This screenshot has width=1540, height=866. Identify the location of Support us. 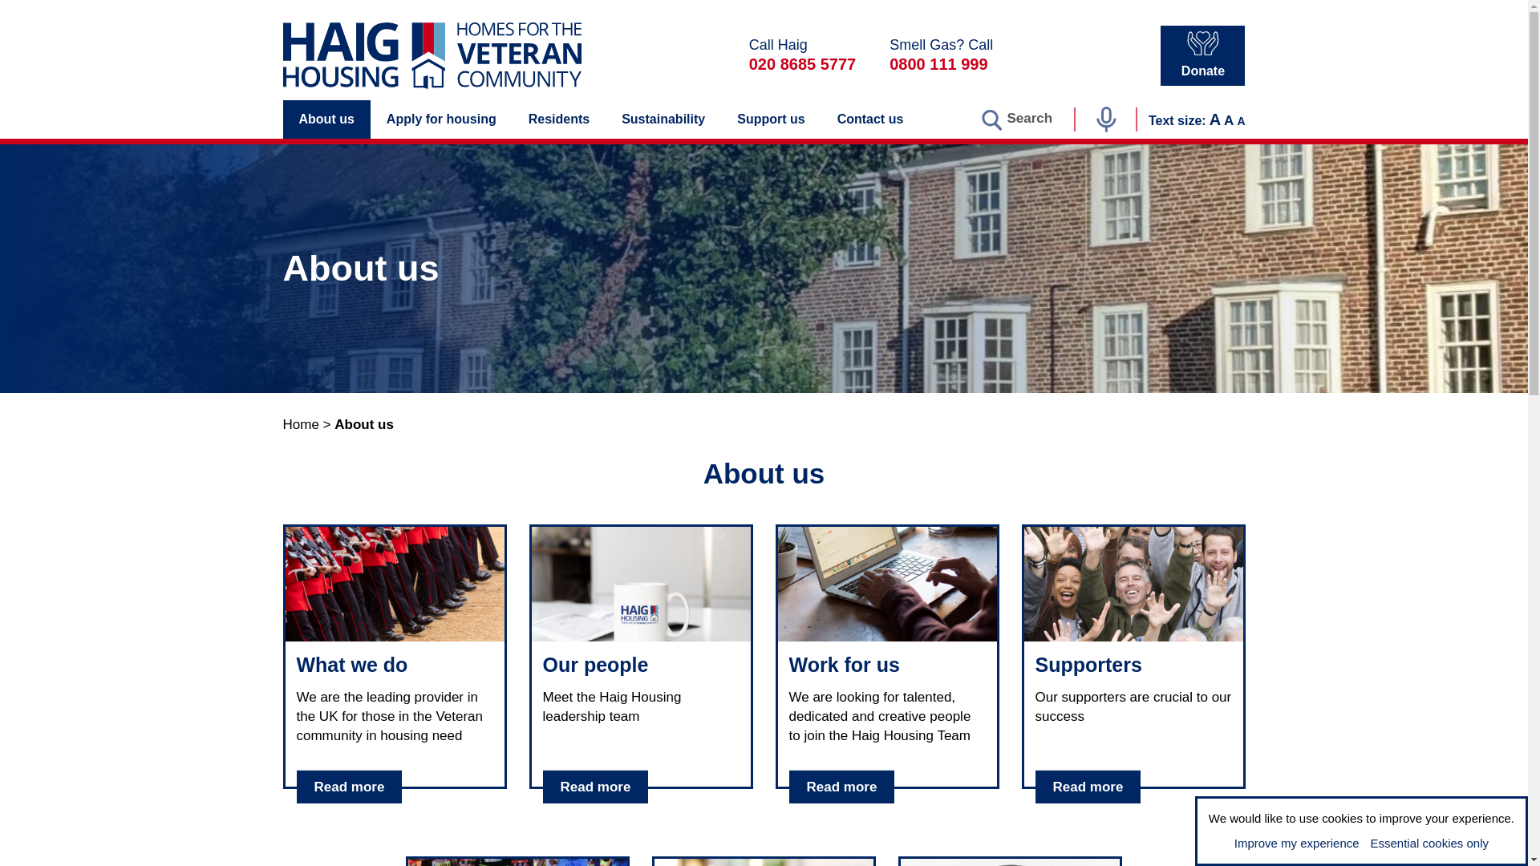
(770, 119).